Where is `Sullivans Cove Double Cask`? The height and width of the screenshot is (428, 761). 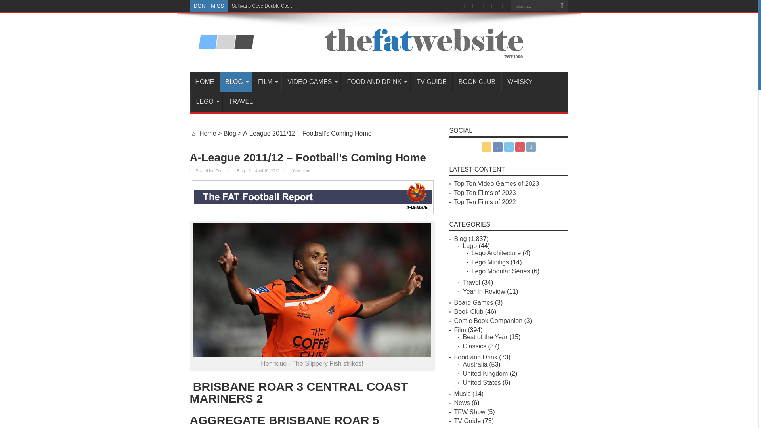
Sullivans Cove Double Cask is located at coordinates (262, 6).